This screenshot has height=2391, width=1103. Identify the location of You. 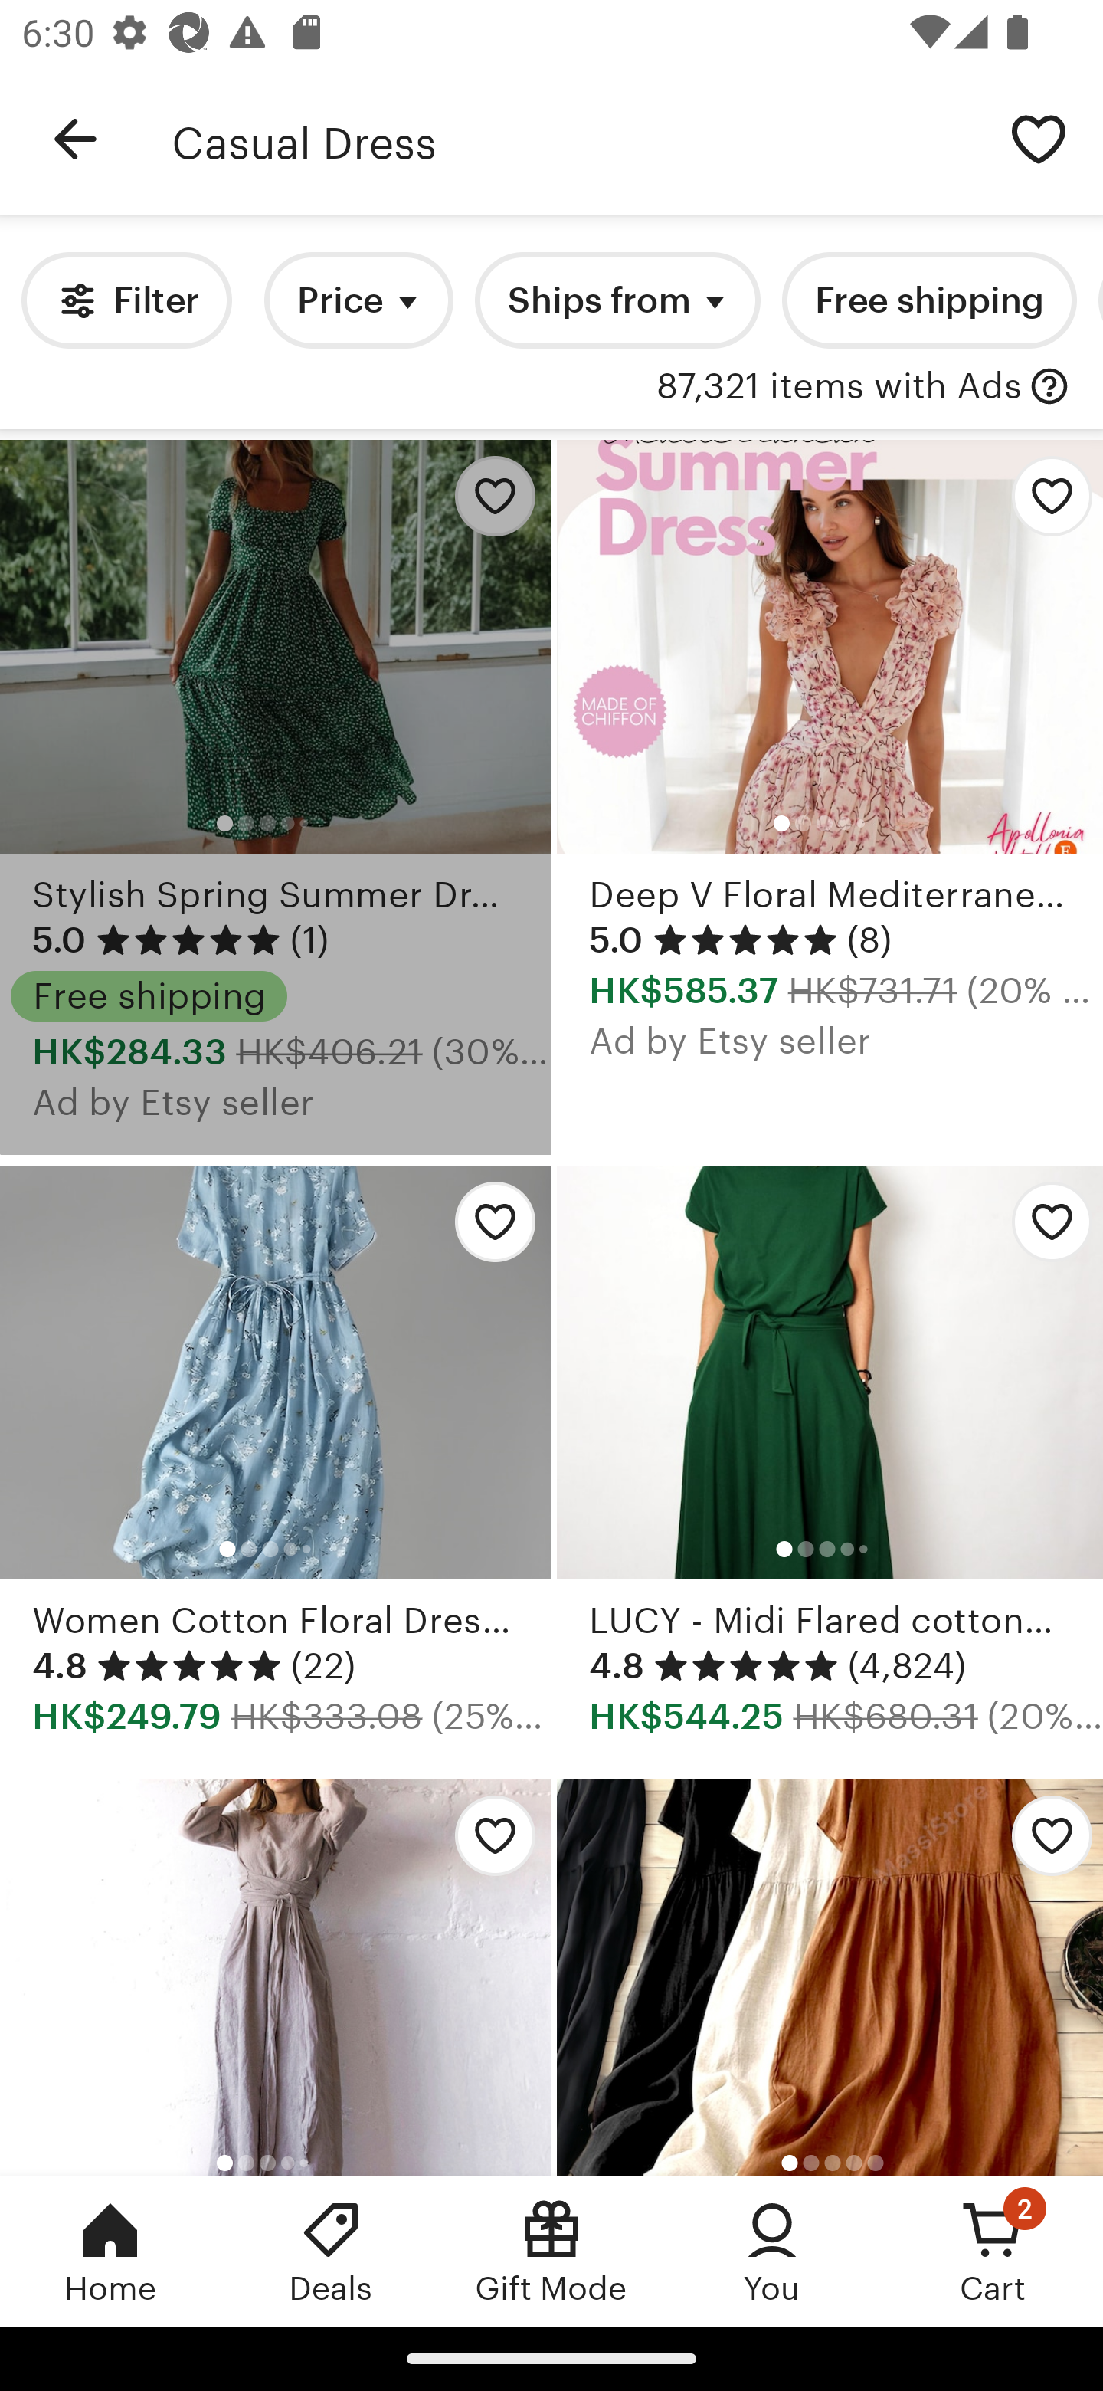
(772, 2251).